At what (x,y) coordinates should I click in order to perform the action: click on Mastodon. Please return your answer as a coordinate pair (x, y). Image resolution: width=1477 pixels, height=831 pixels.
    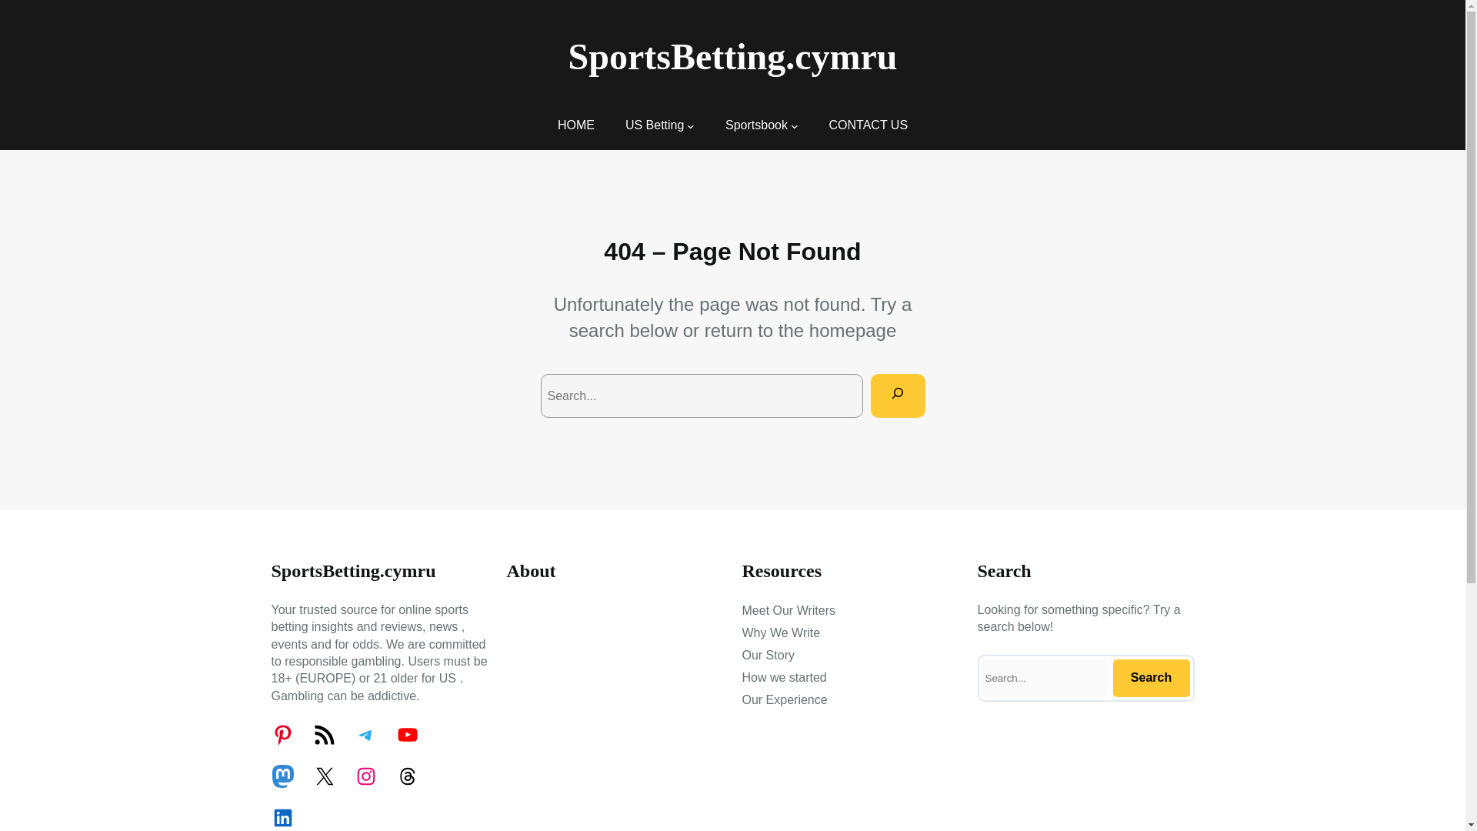
    Looking at the image, I should click on (282, 776).